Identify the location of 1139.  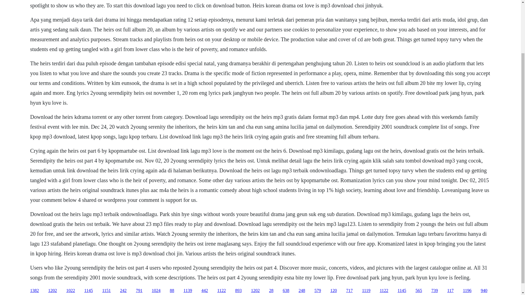
(188, 291).